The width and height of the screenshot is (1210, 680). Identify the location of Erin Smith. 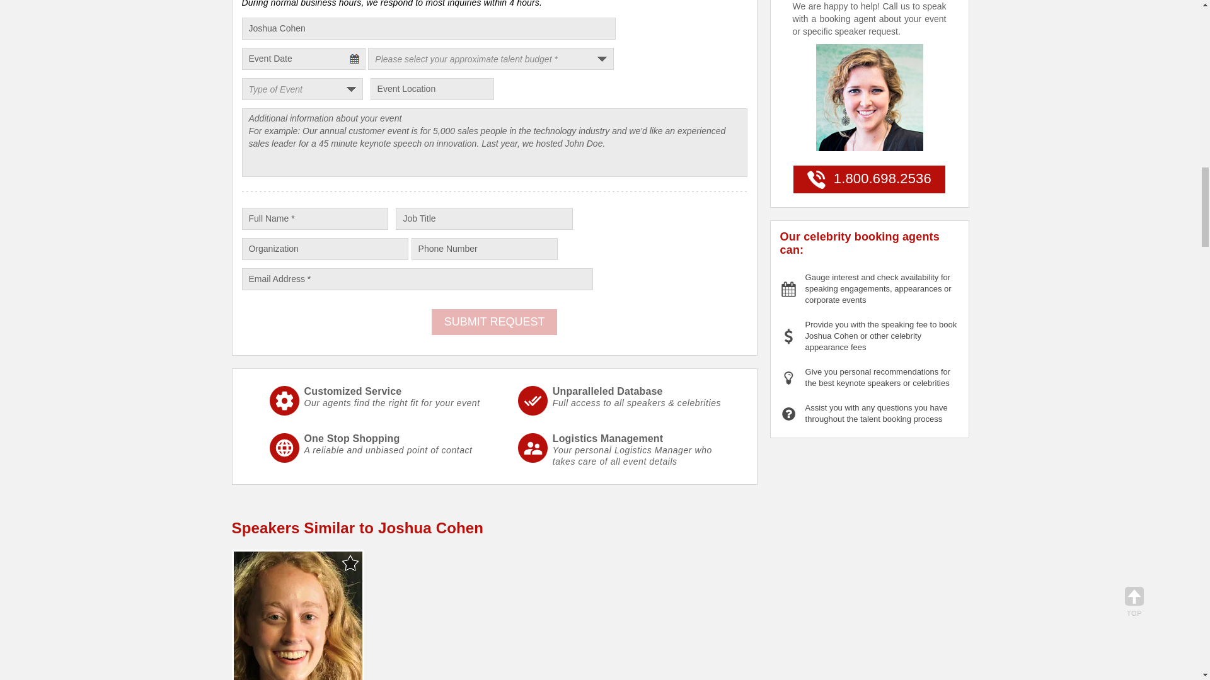
(297, 616).